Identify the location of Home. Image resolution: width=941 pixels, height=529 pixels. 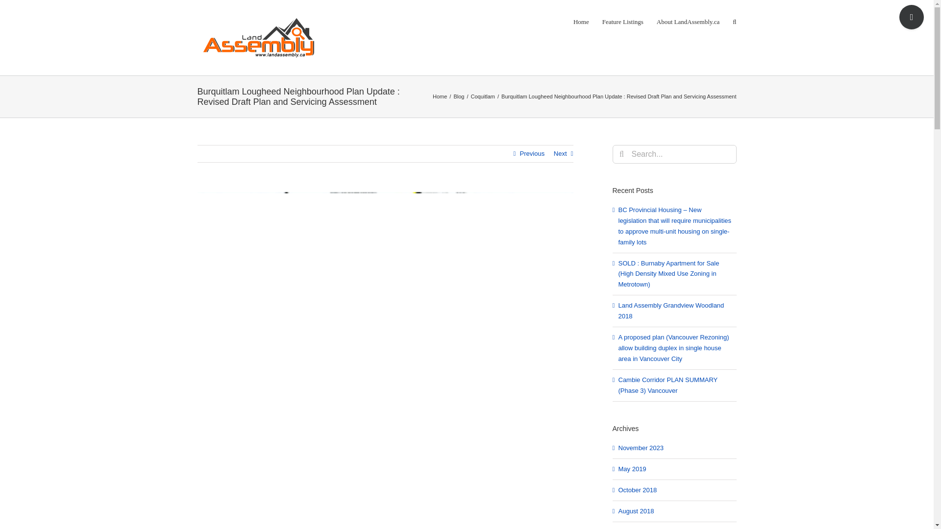
(440, 96).